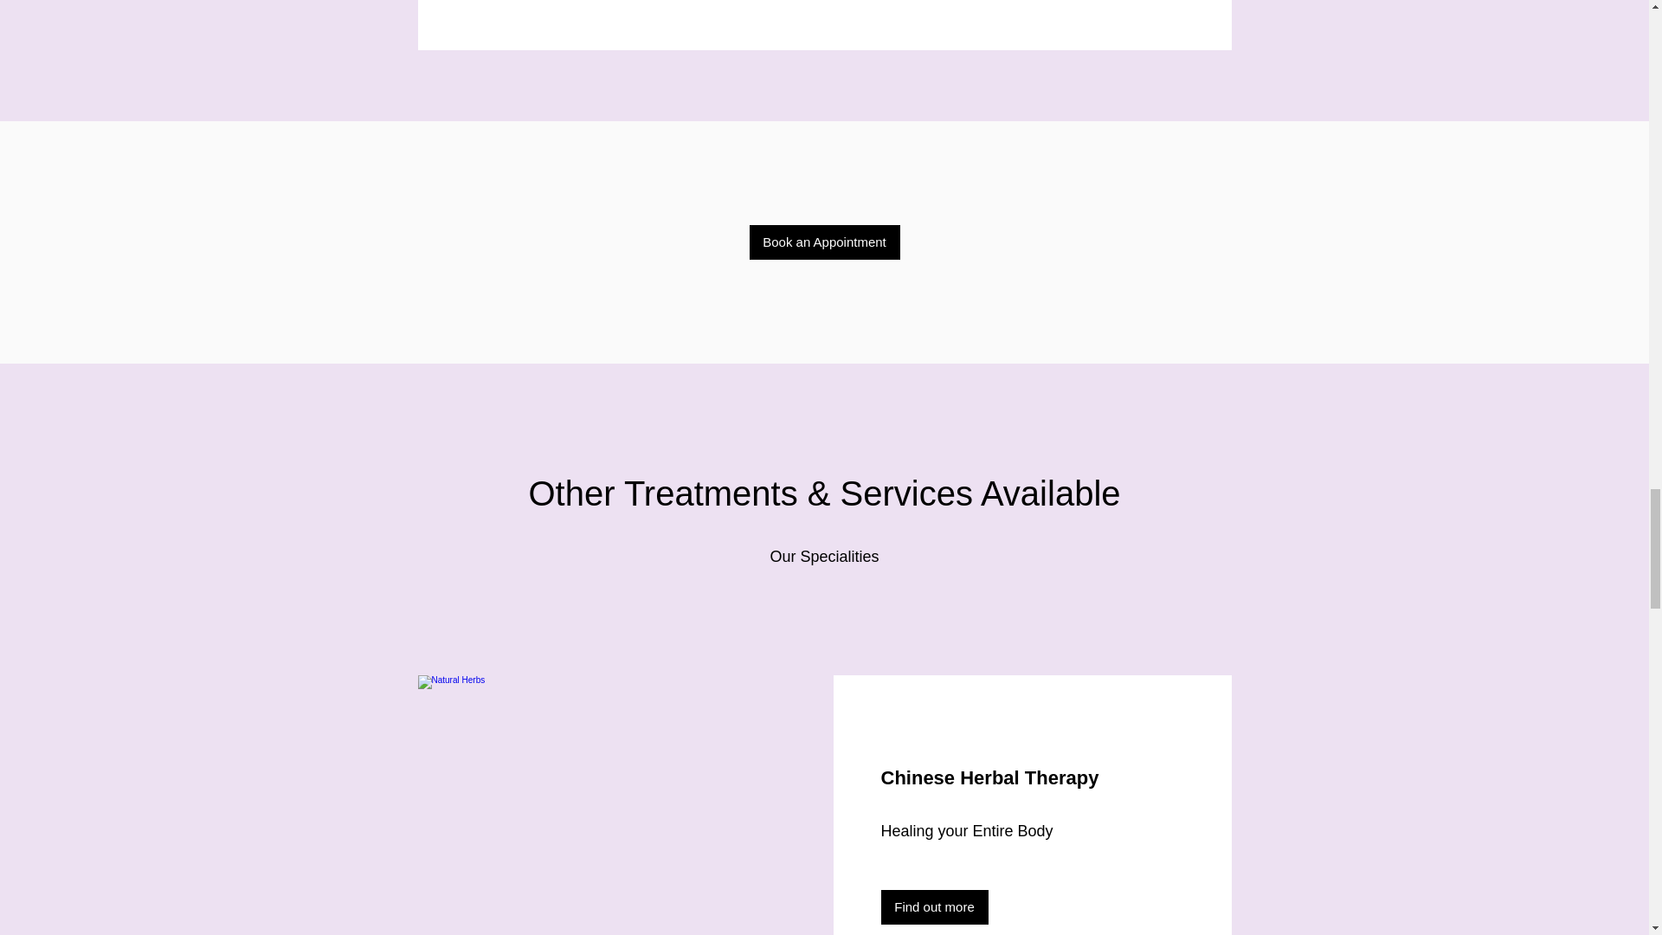 The width and height of the screenshot is (1662, 935). Describe the element at coordinates (935, 907) in the screenshot. I see `Find out more` at that location.